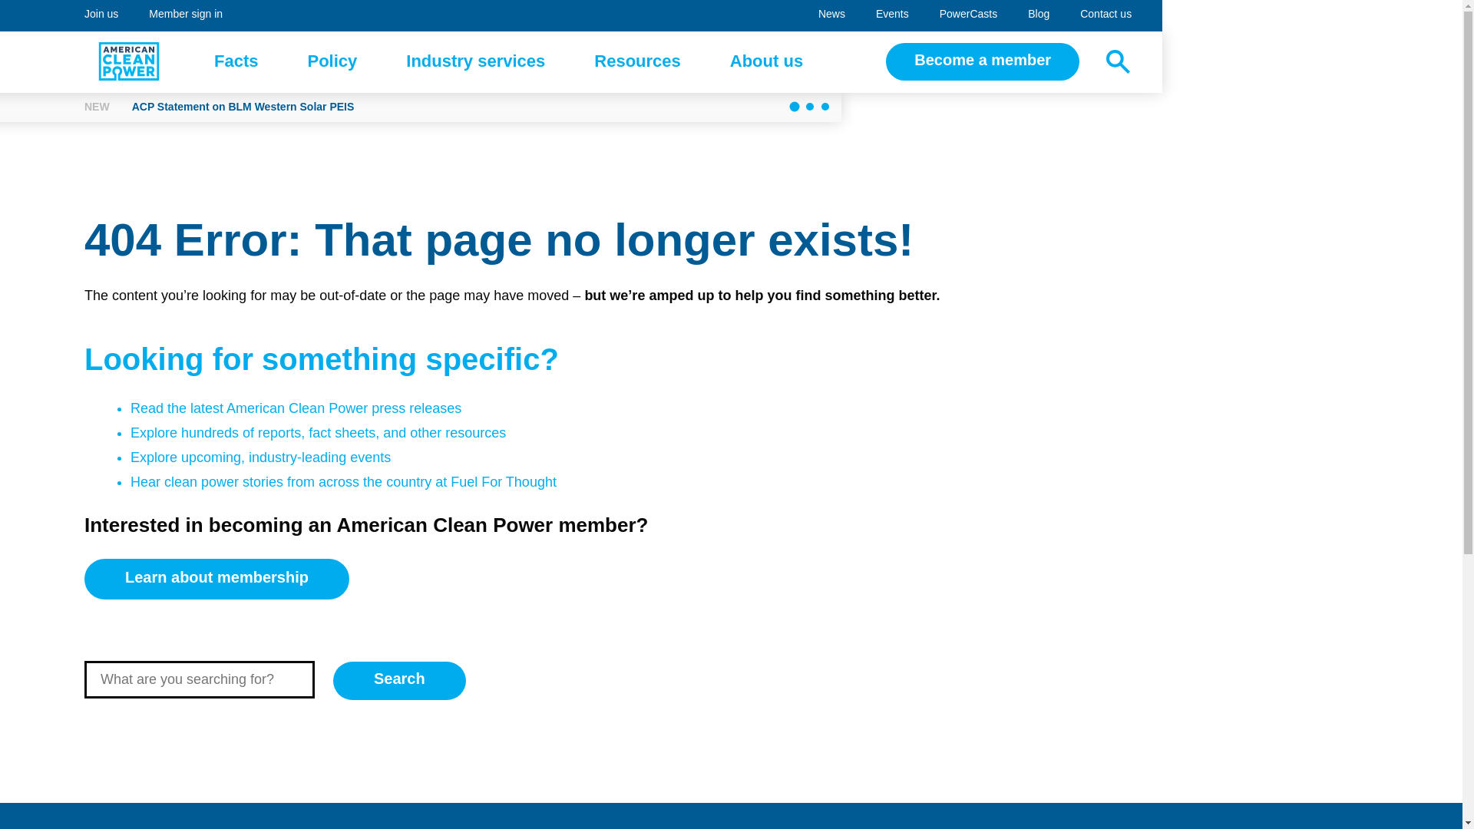 This screenshot has height=829, width=1474. I want to click on PowerCasts, so click(236, 61).